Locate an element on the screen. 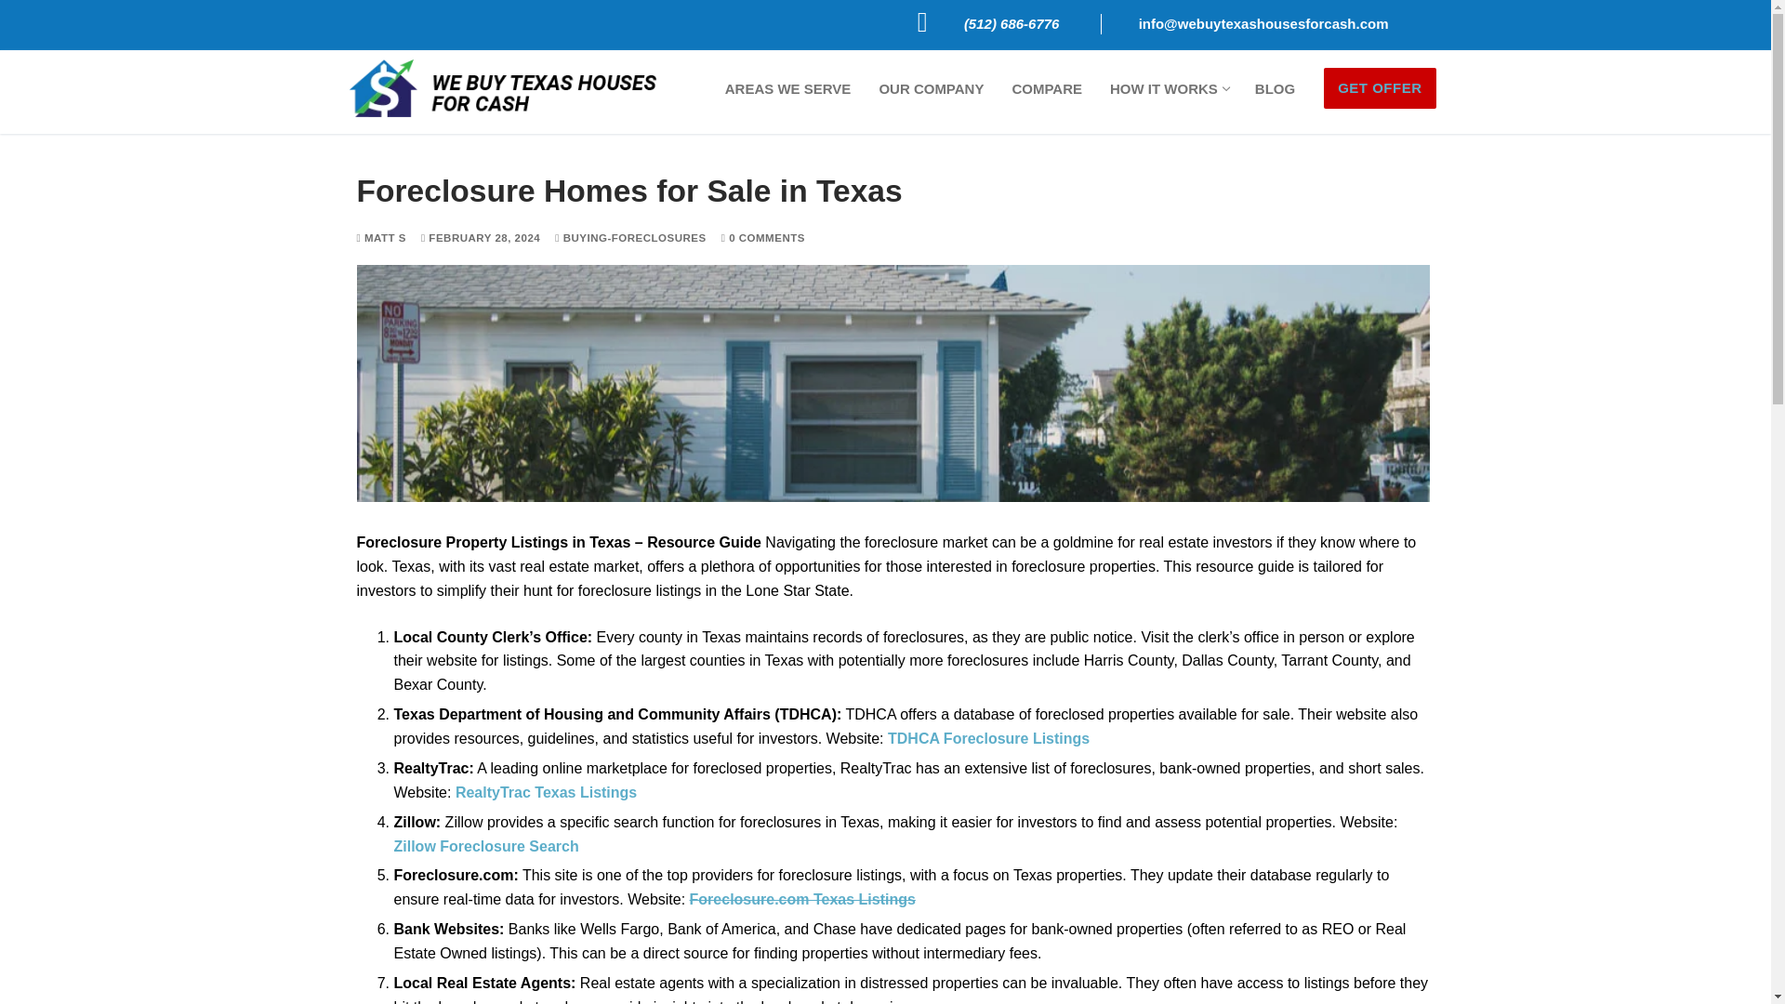  MATT S is located at coordinates (381, 238).